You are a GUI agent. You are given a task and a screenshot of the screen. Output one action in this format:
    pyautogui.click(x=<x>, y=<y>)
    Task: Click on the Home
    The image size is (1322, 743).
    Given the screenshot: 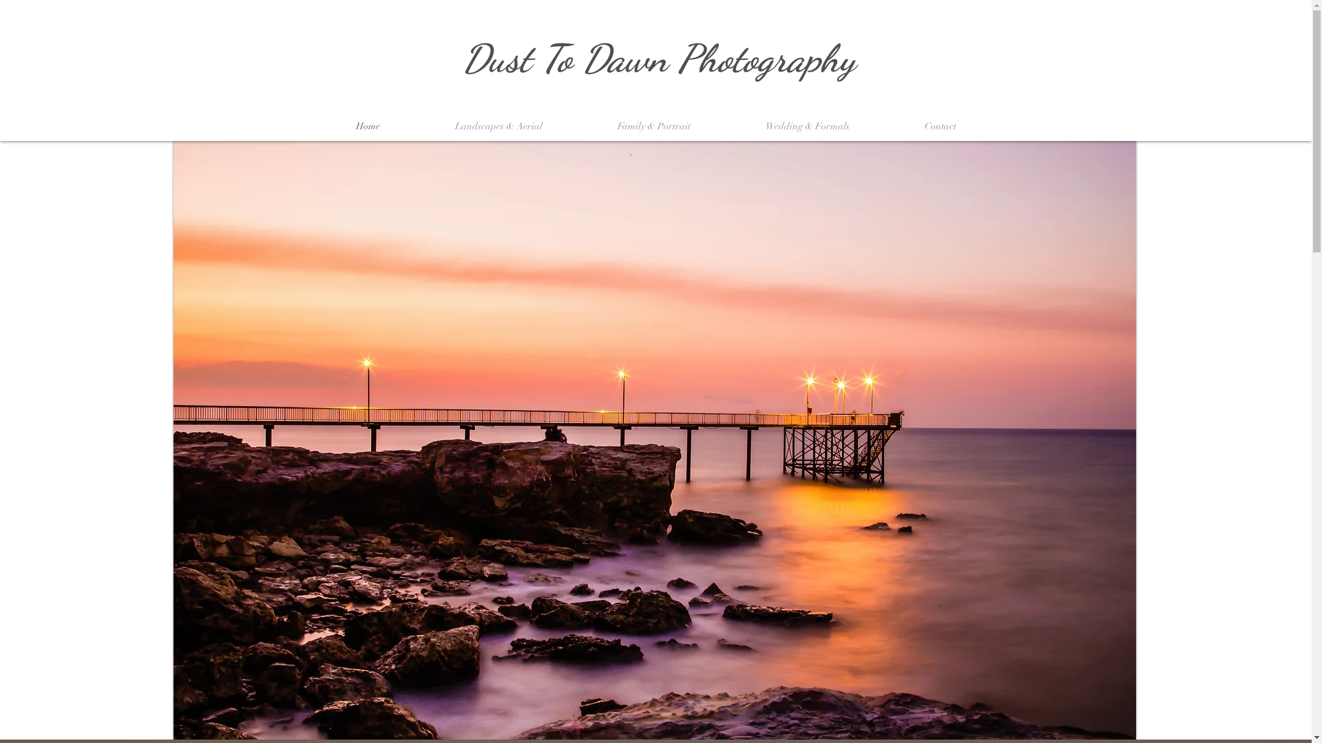 What is the action you would take?
    pyautogui.click(x=368, y=127)
    